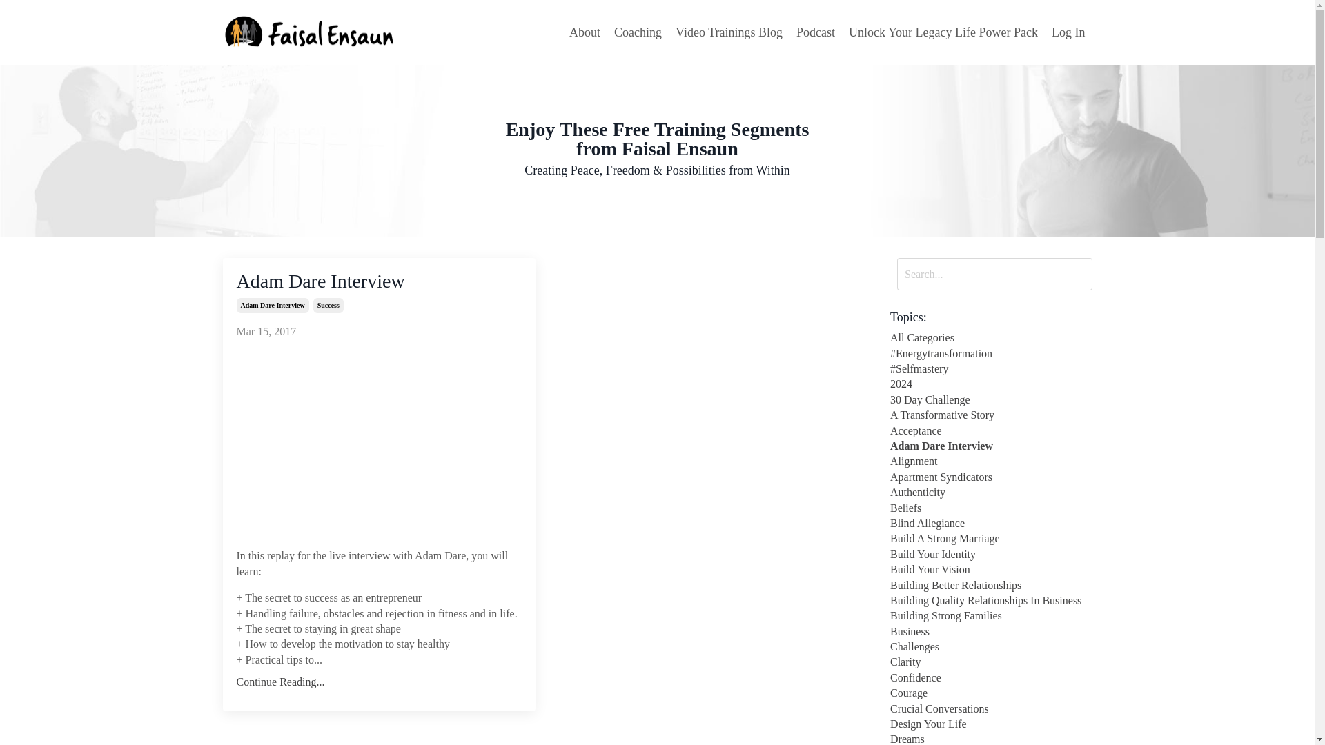 The height and width of the screenshot is (745, 1325). Describe the element at coordinates (991, 384) in the screenshot. I see `2024` at that location.